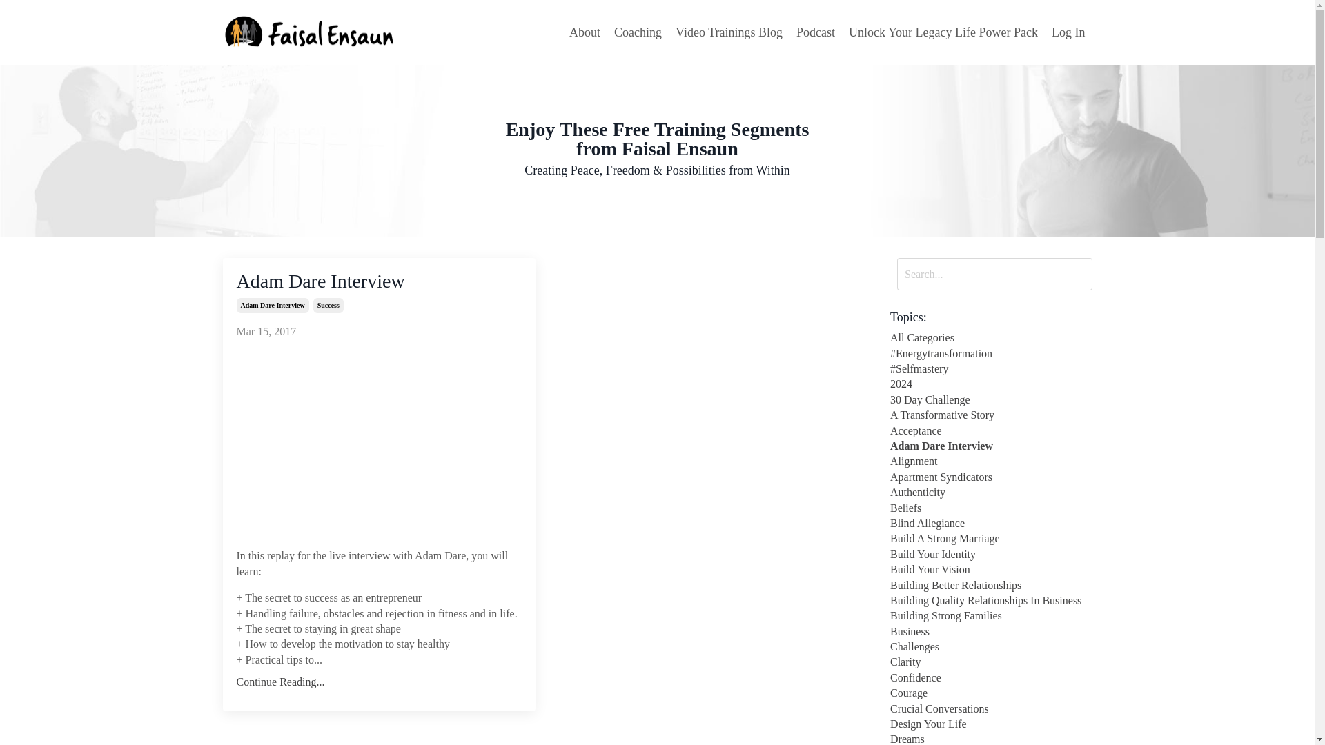 The height and width of the screenshot is (745, 1325). Describe the element at coordinates (991, 384) in the screenshot. I see `2024` at that location.